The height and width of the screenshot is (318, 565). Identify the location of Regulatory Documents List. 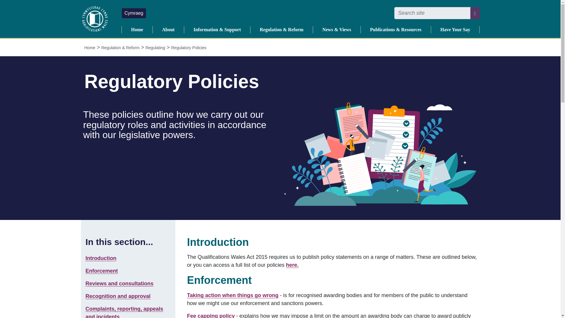
(291, 265).